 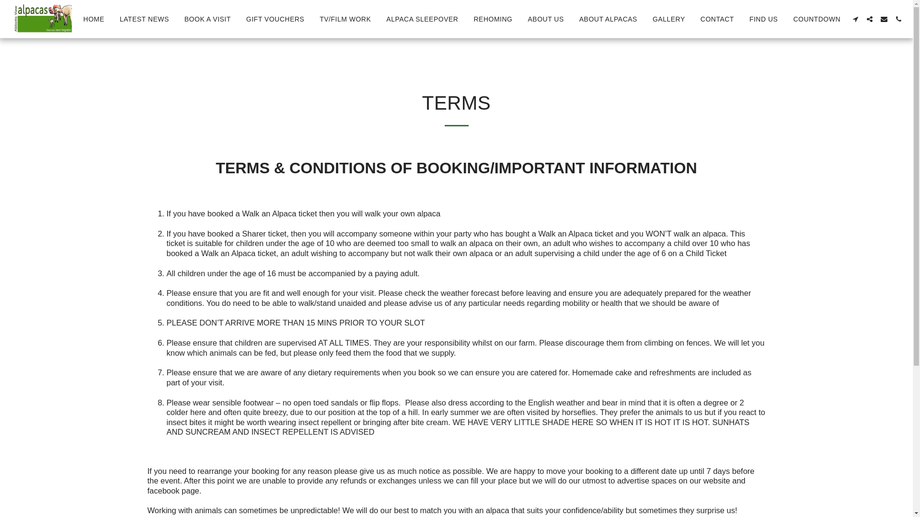 What do you see at coordinates (275, 19) in the screenshot?
I see `GIFT VOUCHERS` at bounding box center [275, 19].